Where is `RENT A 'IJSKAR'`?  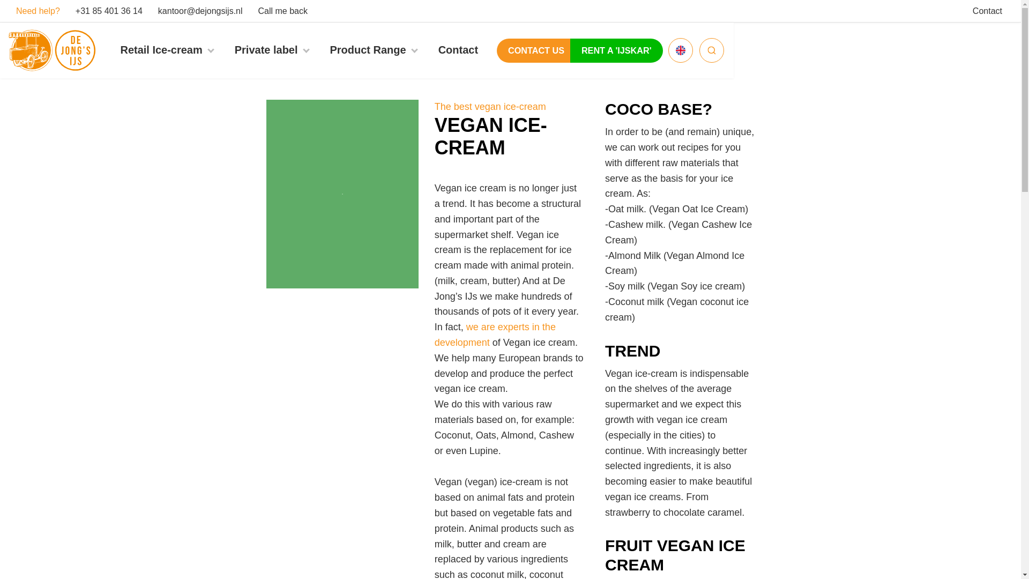
RENT A 'IJSKAR' is located at coordinates (616, 50).